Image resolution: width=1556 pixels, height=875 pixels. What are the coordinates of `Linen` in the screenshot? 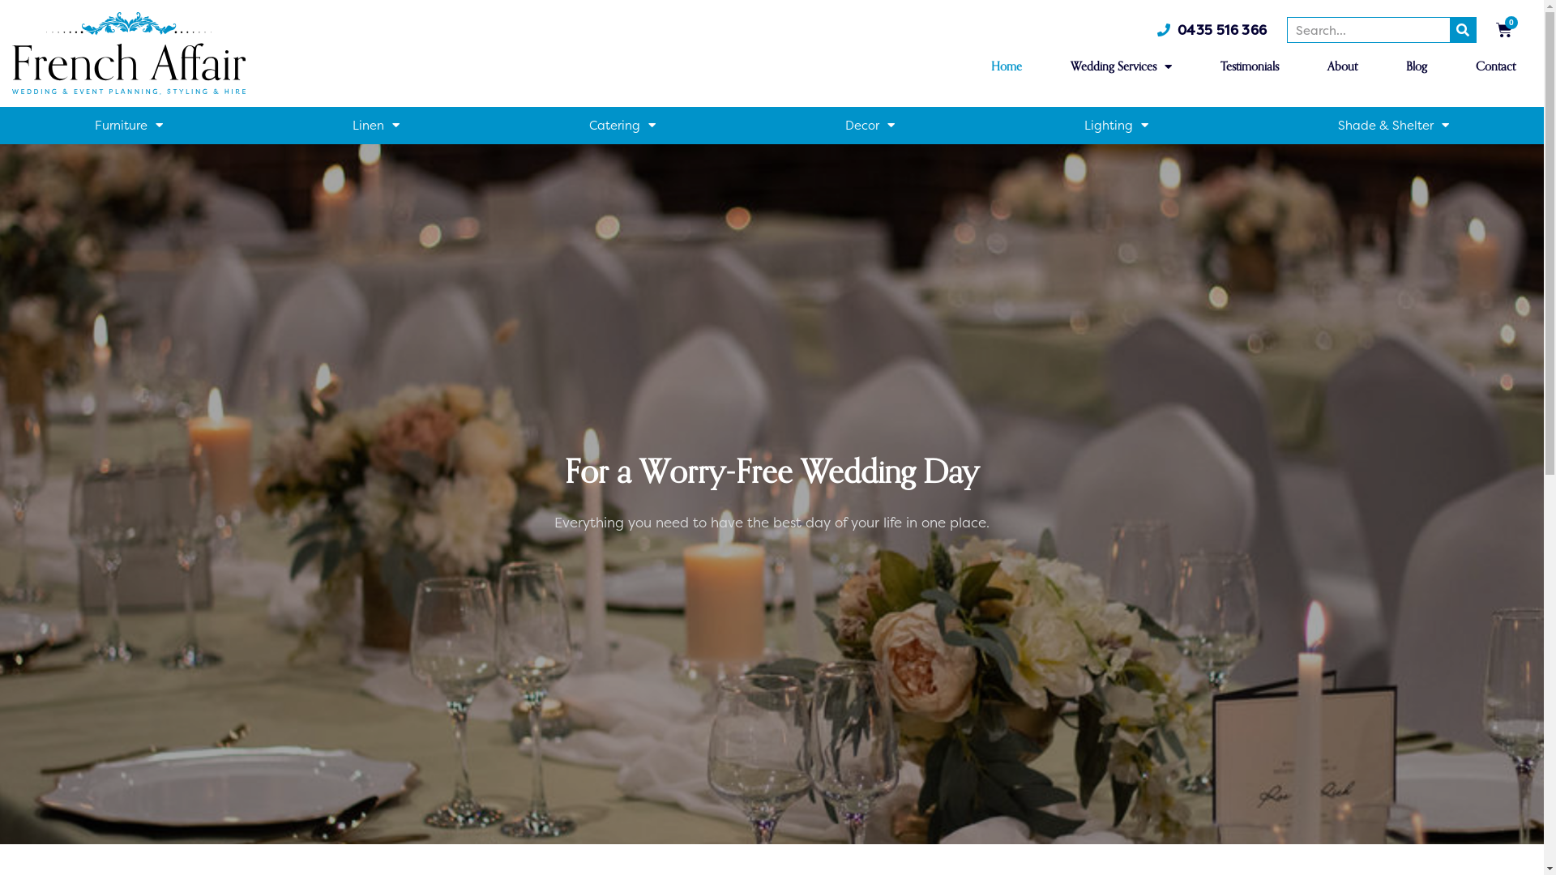 It's located at (376, 126).